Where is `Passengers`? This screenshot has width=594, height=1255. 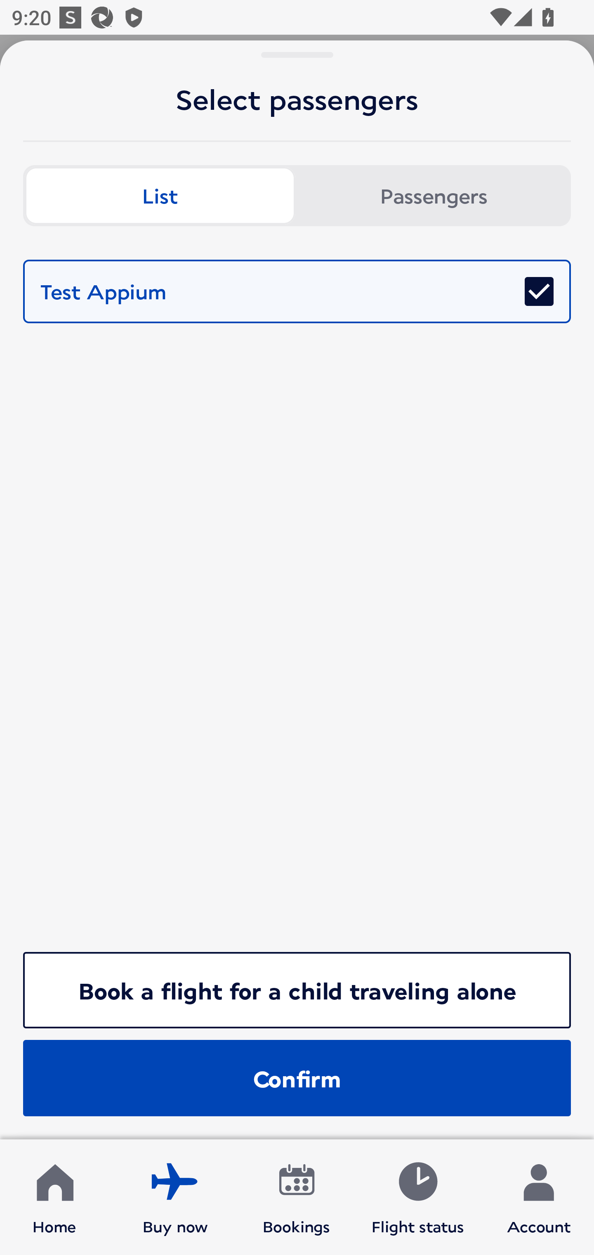 Passengers is located at coordinates (434, 196).